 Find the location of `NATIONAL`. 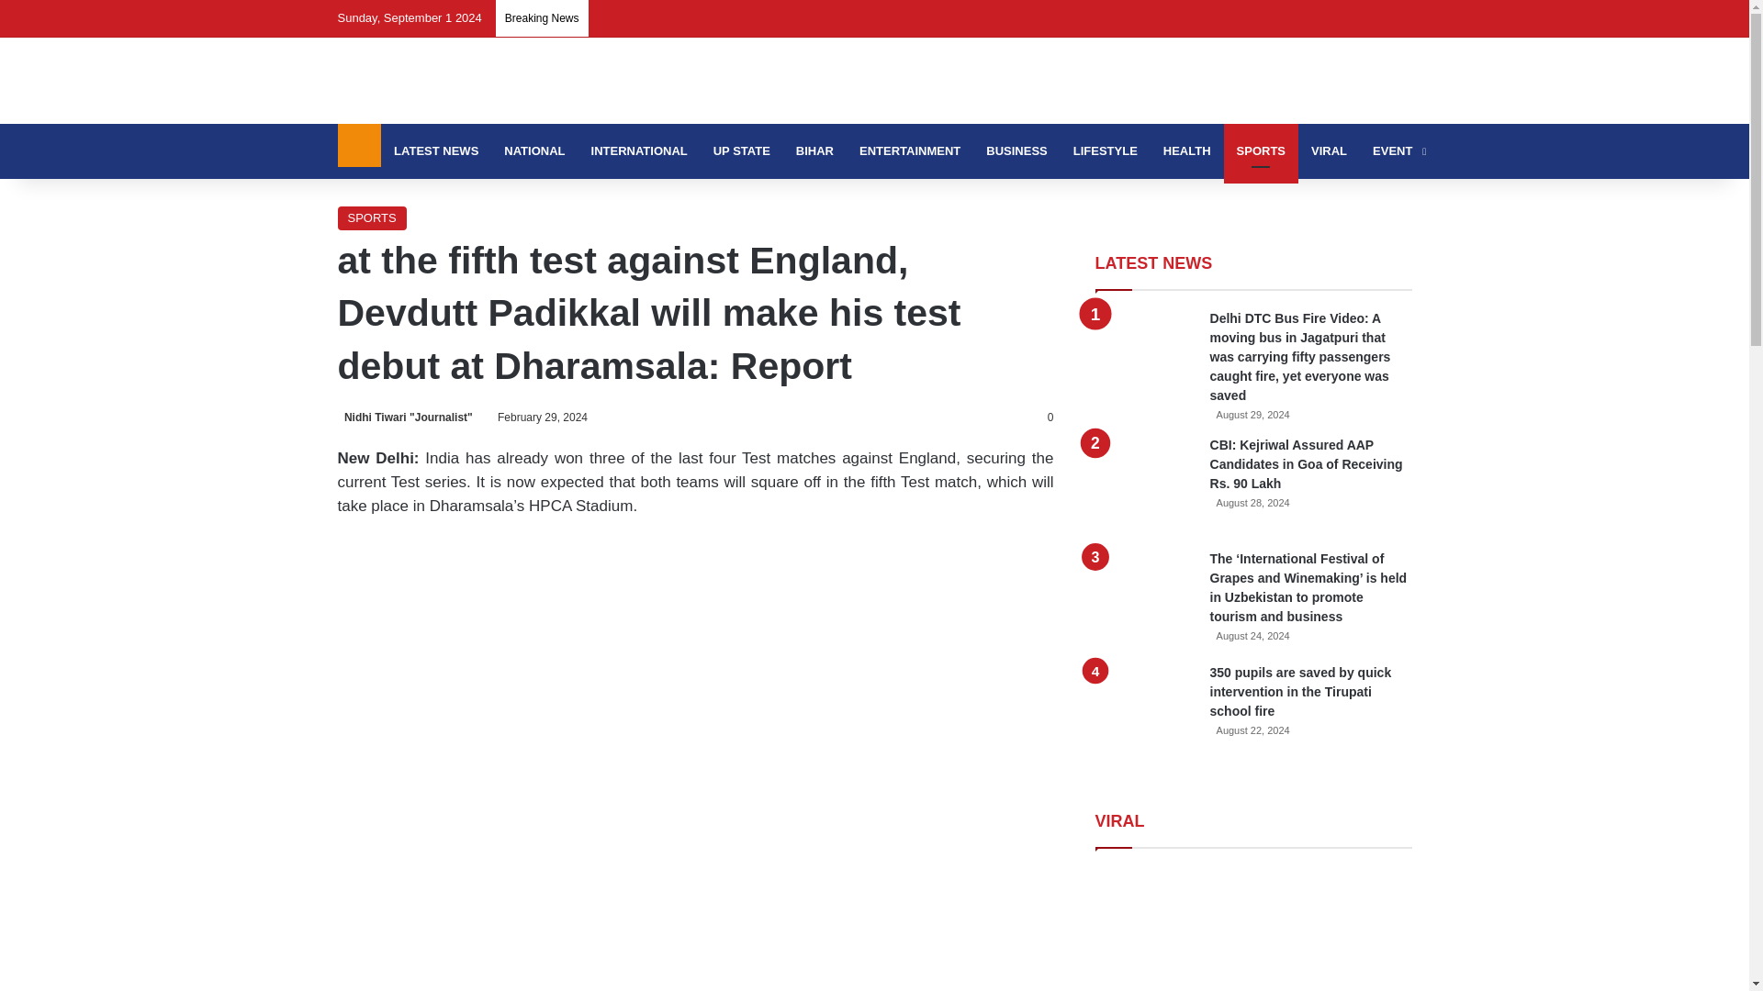

NATIONAL is located at coordinates (534, 151).